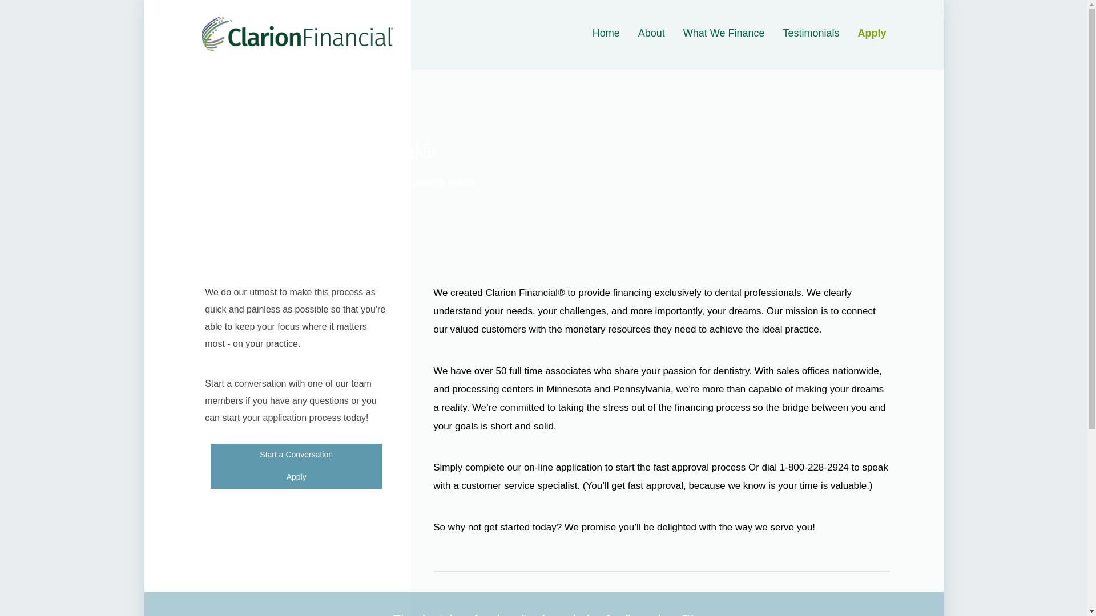  What do you see at coordinates (296, 477) in the screenshot?
I see `Apply` at bounding box center [296, 477].